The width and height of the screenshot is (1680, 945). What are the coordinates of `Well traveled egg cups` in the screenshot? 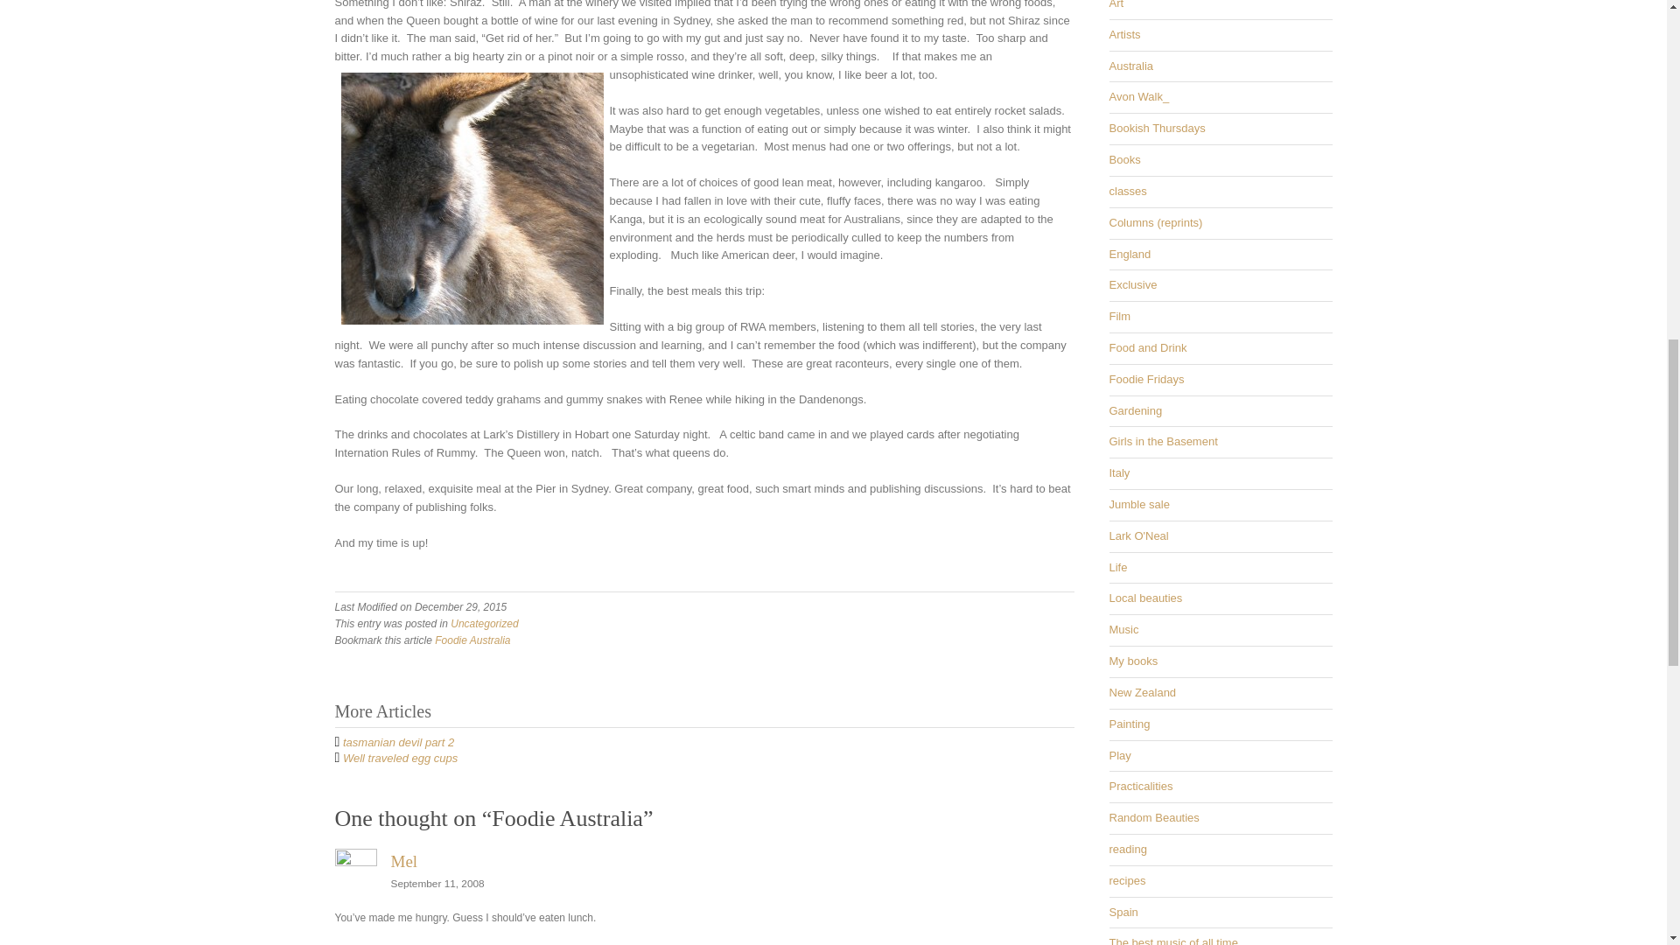 It's located at (399, 758).